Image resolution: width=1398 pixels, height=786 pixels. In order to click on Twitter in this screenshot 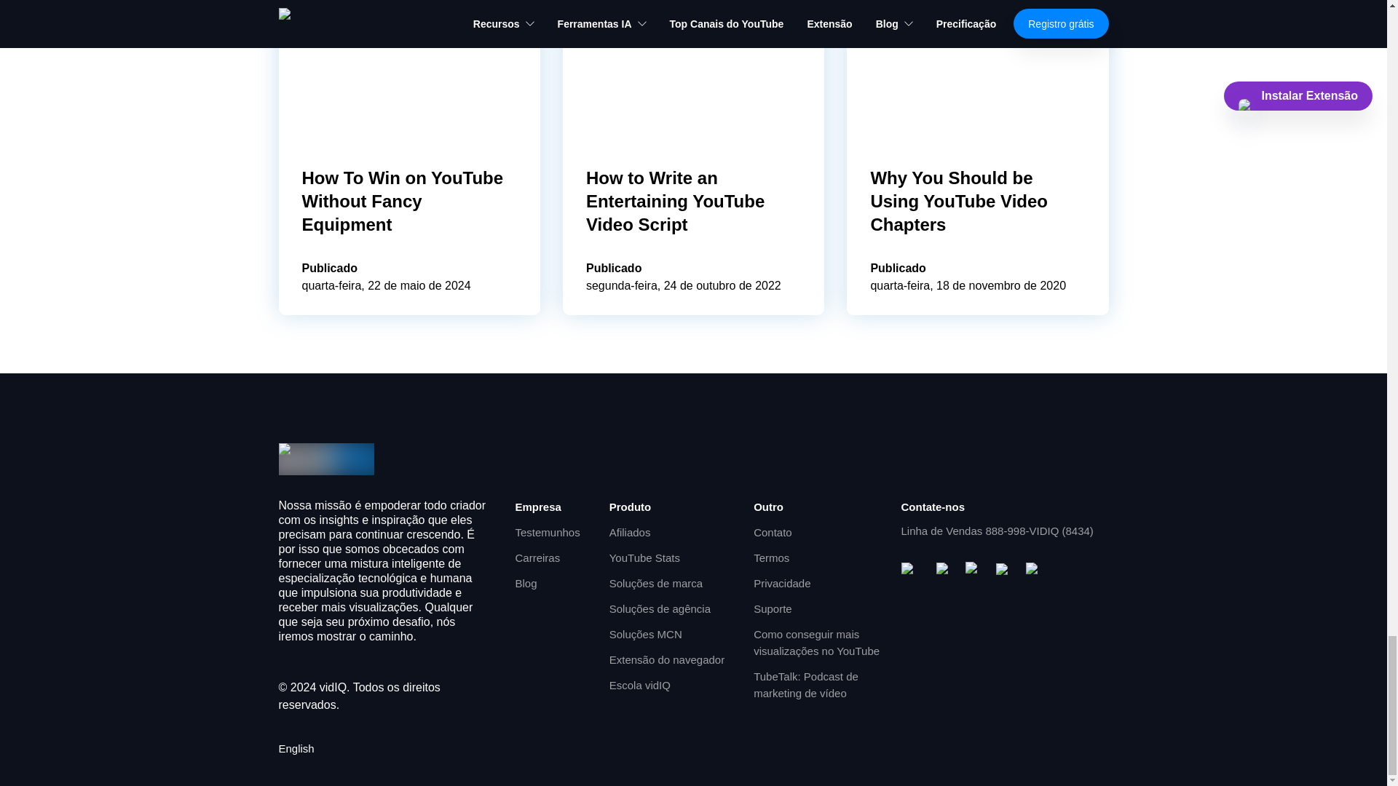, I will do `click(1005, 571)`.